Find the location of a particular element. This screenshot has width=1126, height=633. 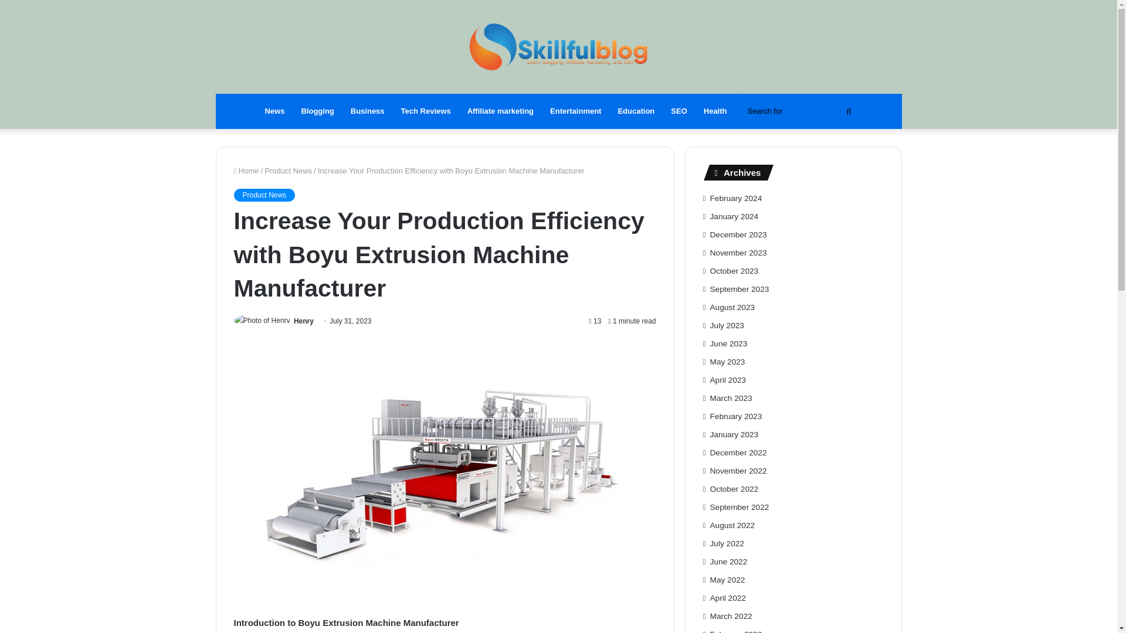

Product News is located at coordinates (264, 195).